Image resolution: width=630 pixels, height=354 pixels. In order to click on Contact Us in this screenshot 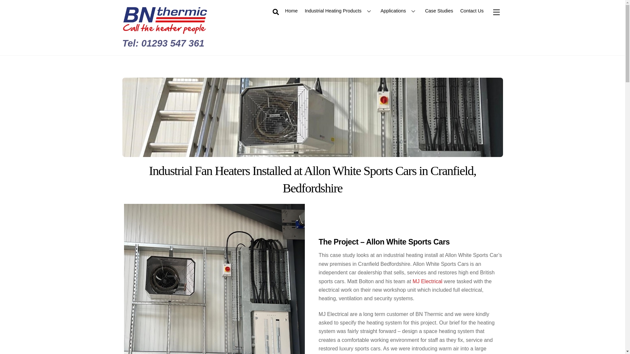, I will do `click(472, 10)`.